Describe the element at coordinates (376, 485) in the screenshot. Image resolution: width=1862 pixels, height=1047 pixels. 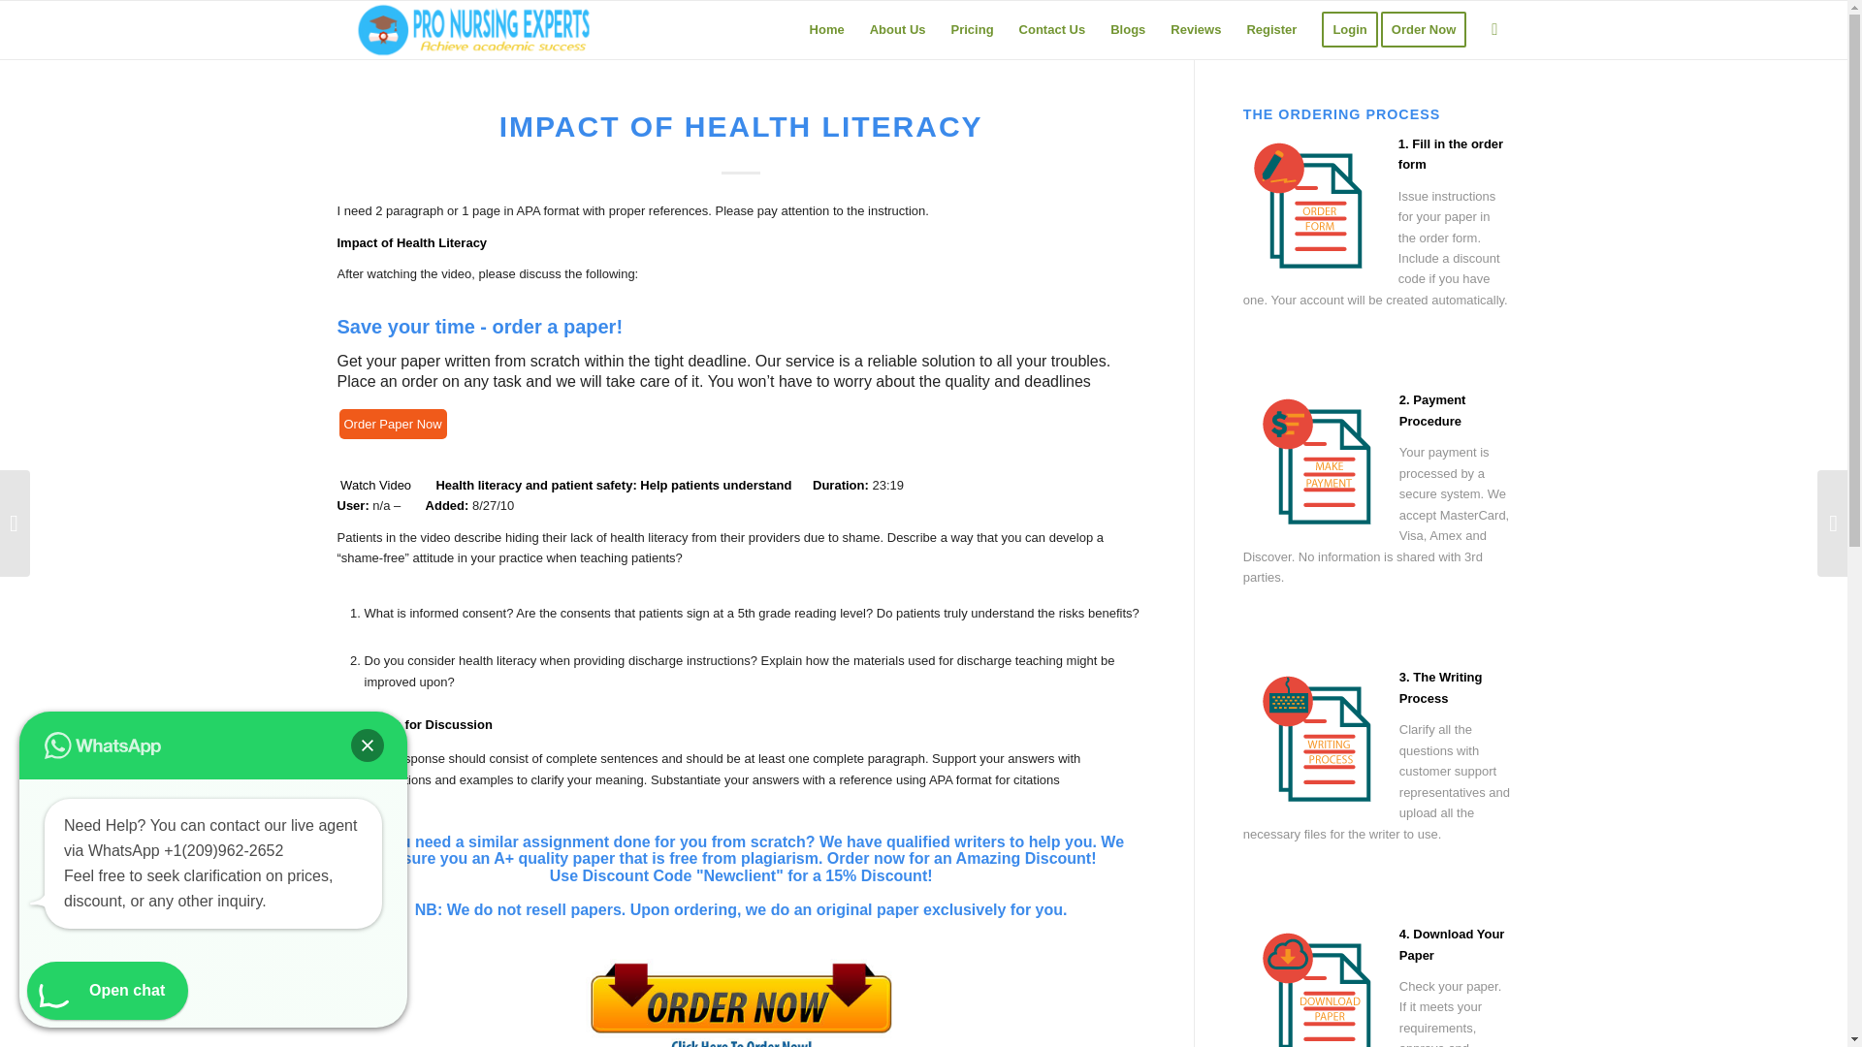
I see ` Watch Video` at that location.